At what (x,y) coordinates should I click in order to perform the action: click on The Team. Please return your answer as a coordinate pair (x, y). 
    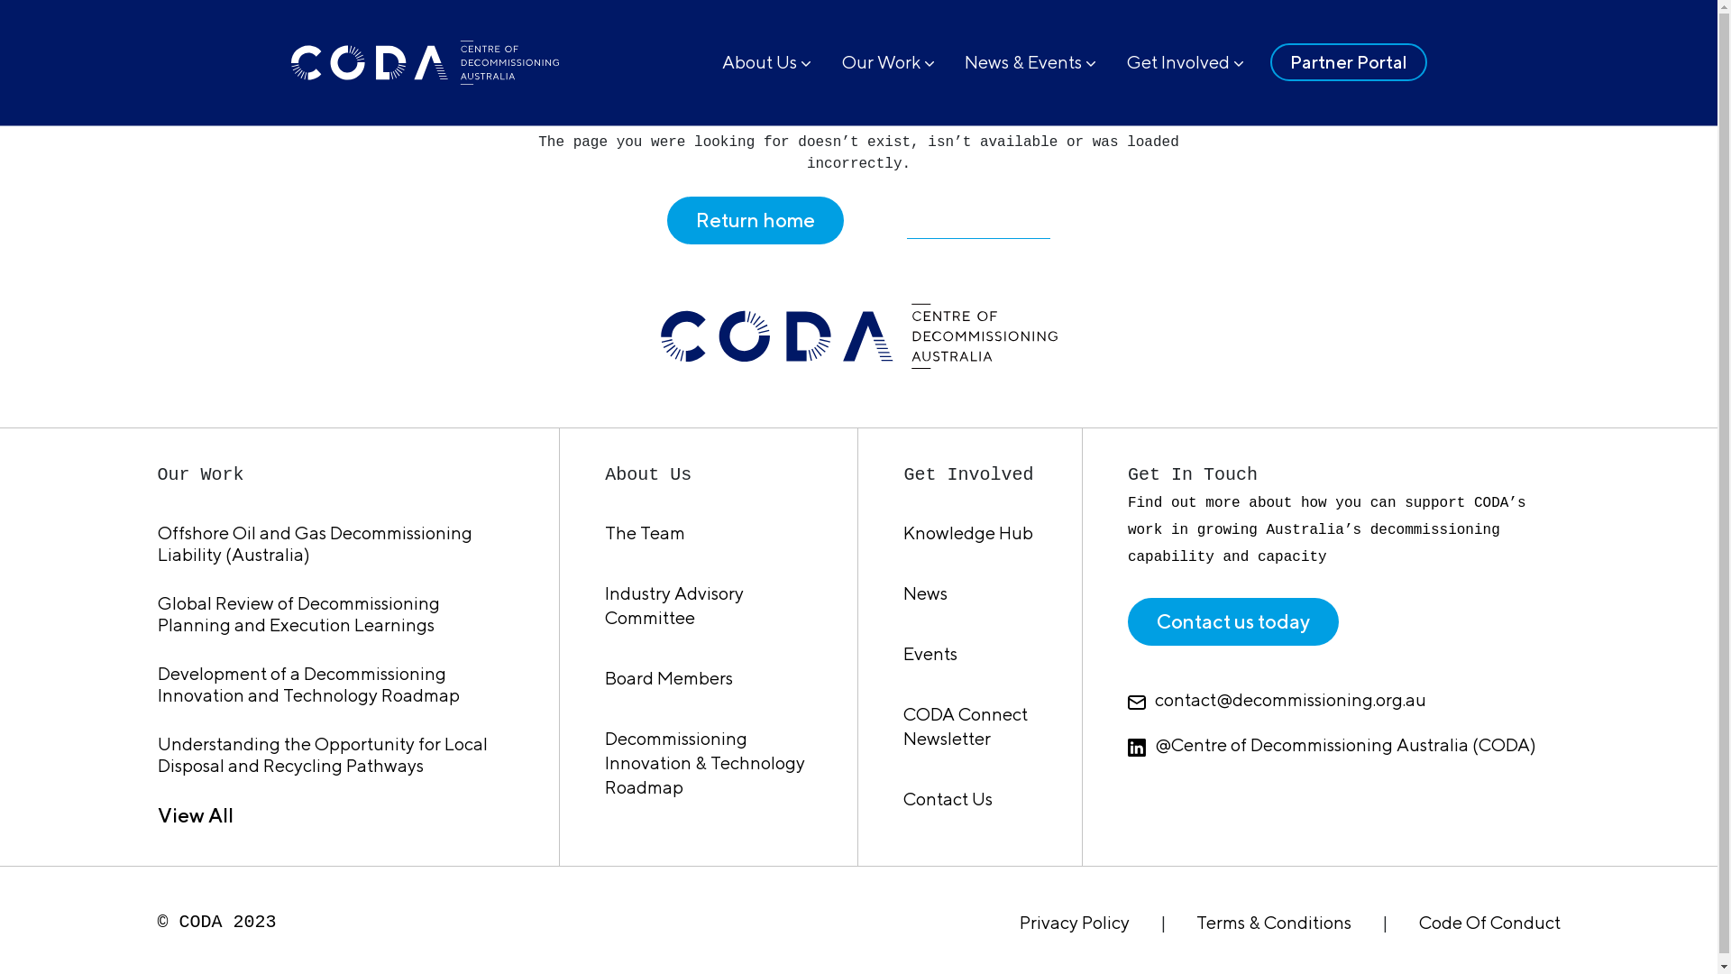
    Looking at the image, I should click on (646, 532).